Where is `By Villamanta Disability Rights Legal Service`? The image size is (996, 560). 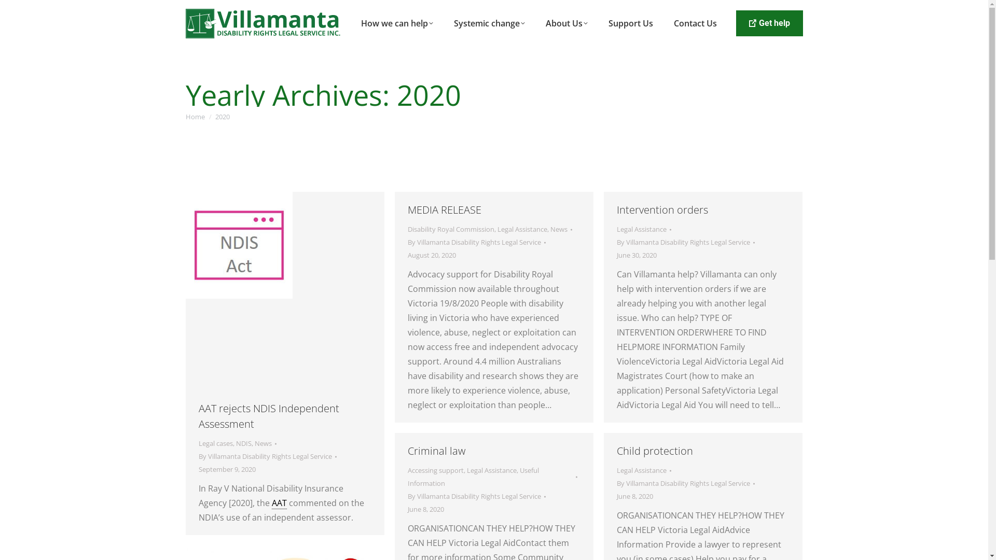
By Villamanta Disability Rights Legal Service is located at coordinates (477, 243).